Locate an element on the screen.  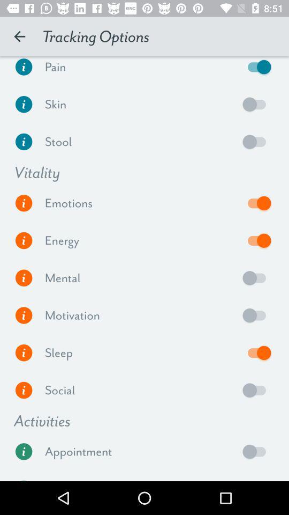
toggle motivation option is located at coordinates (257, 315).